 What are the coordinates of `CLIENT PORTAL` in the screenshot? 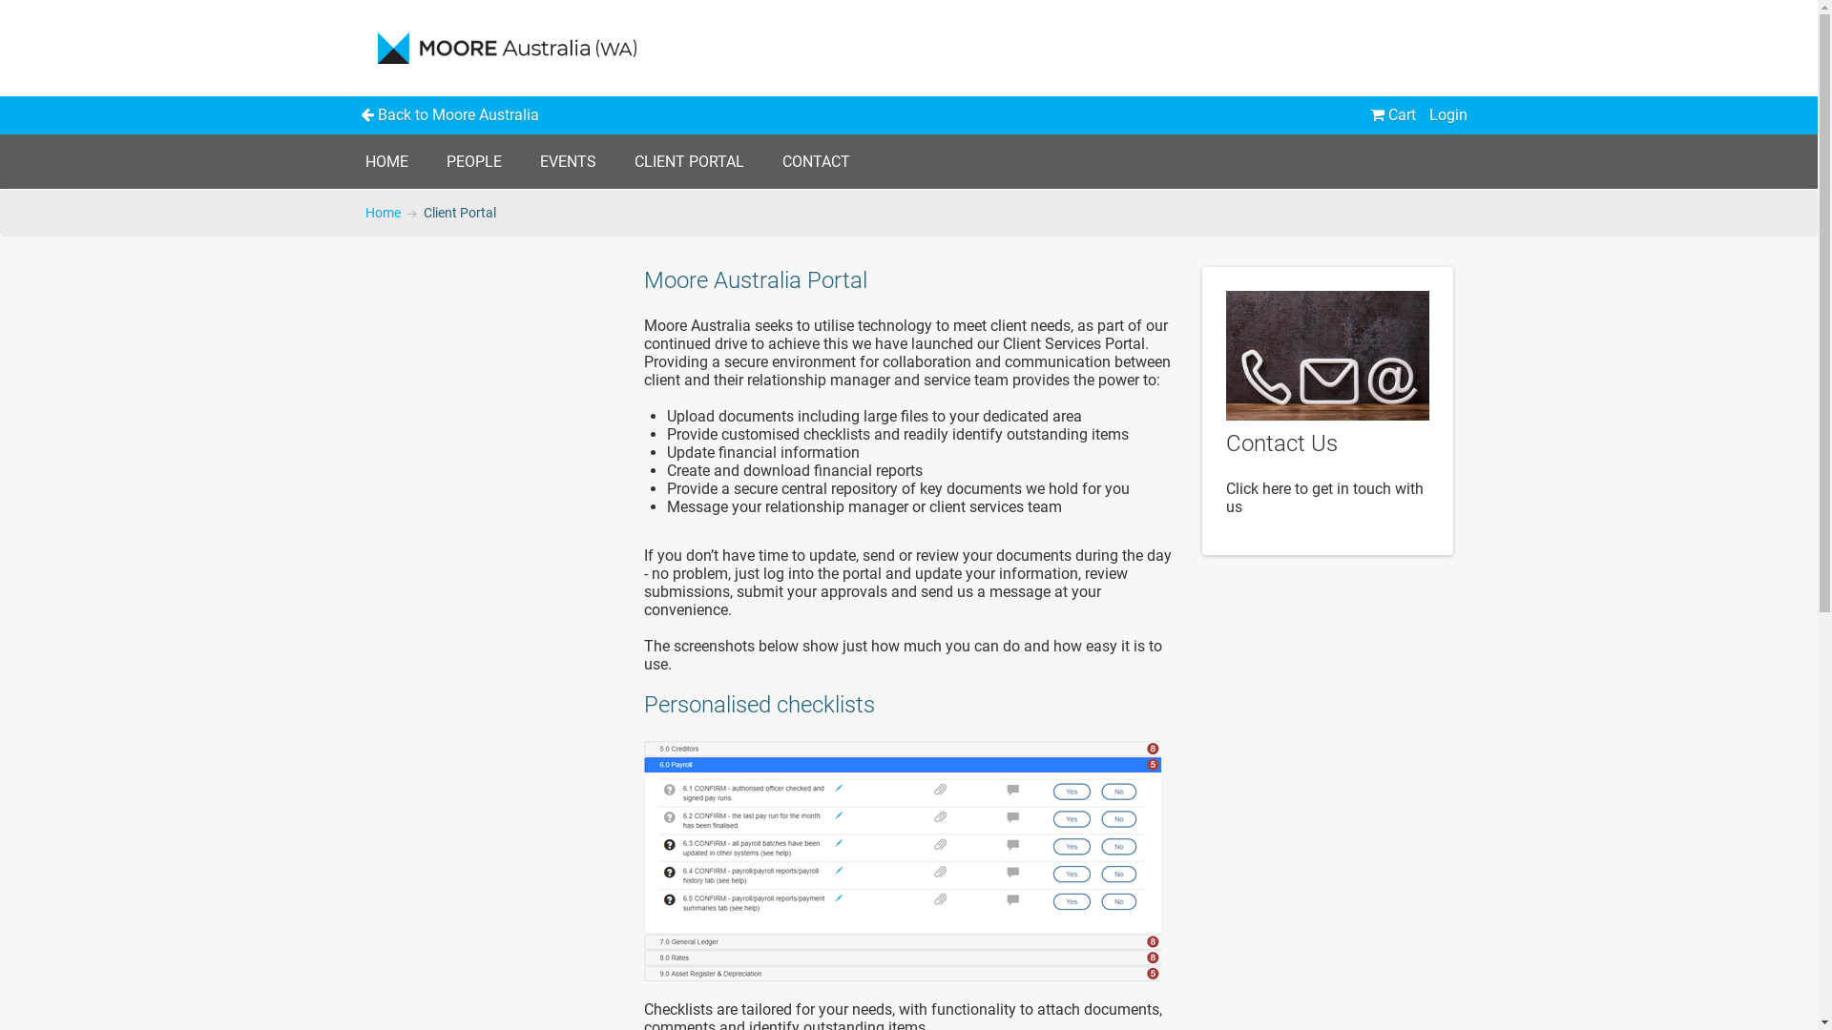 It's located at (689, 162).